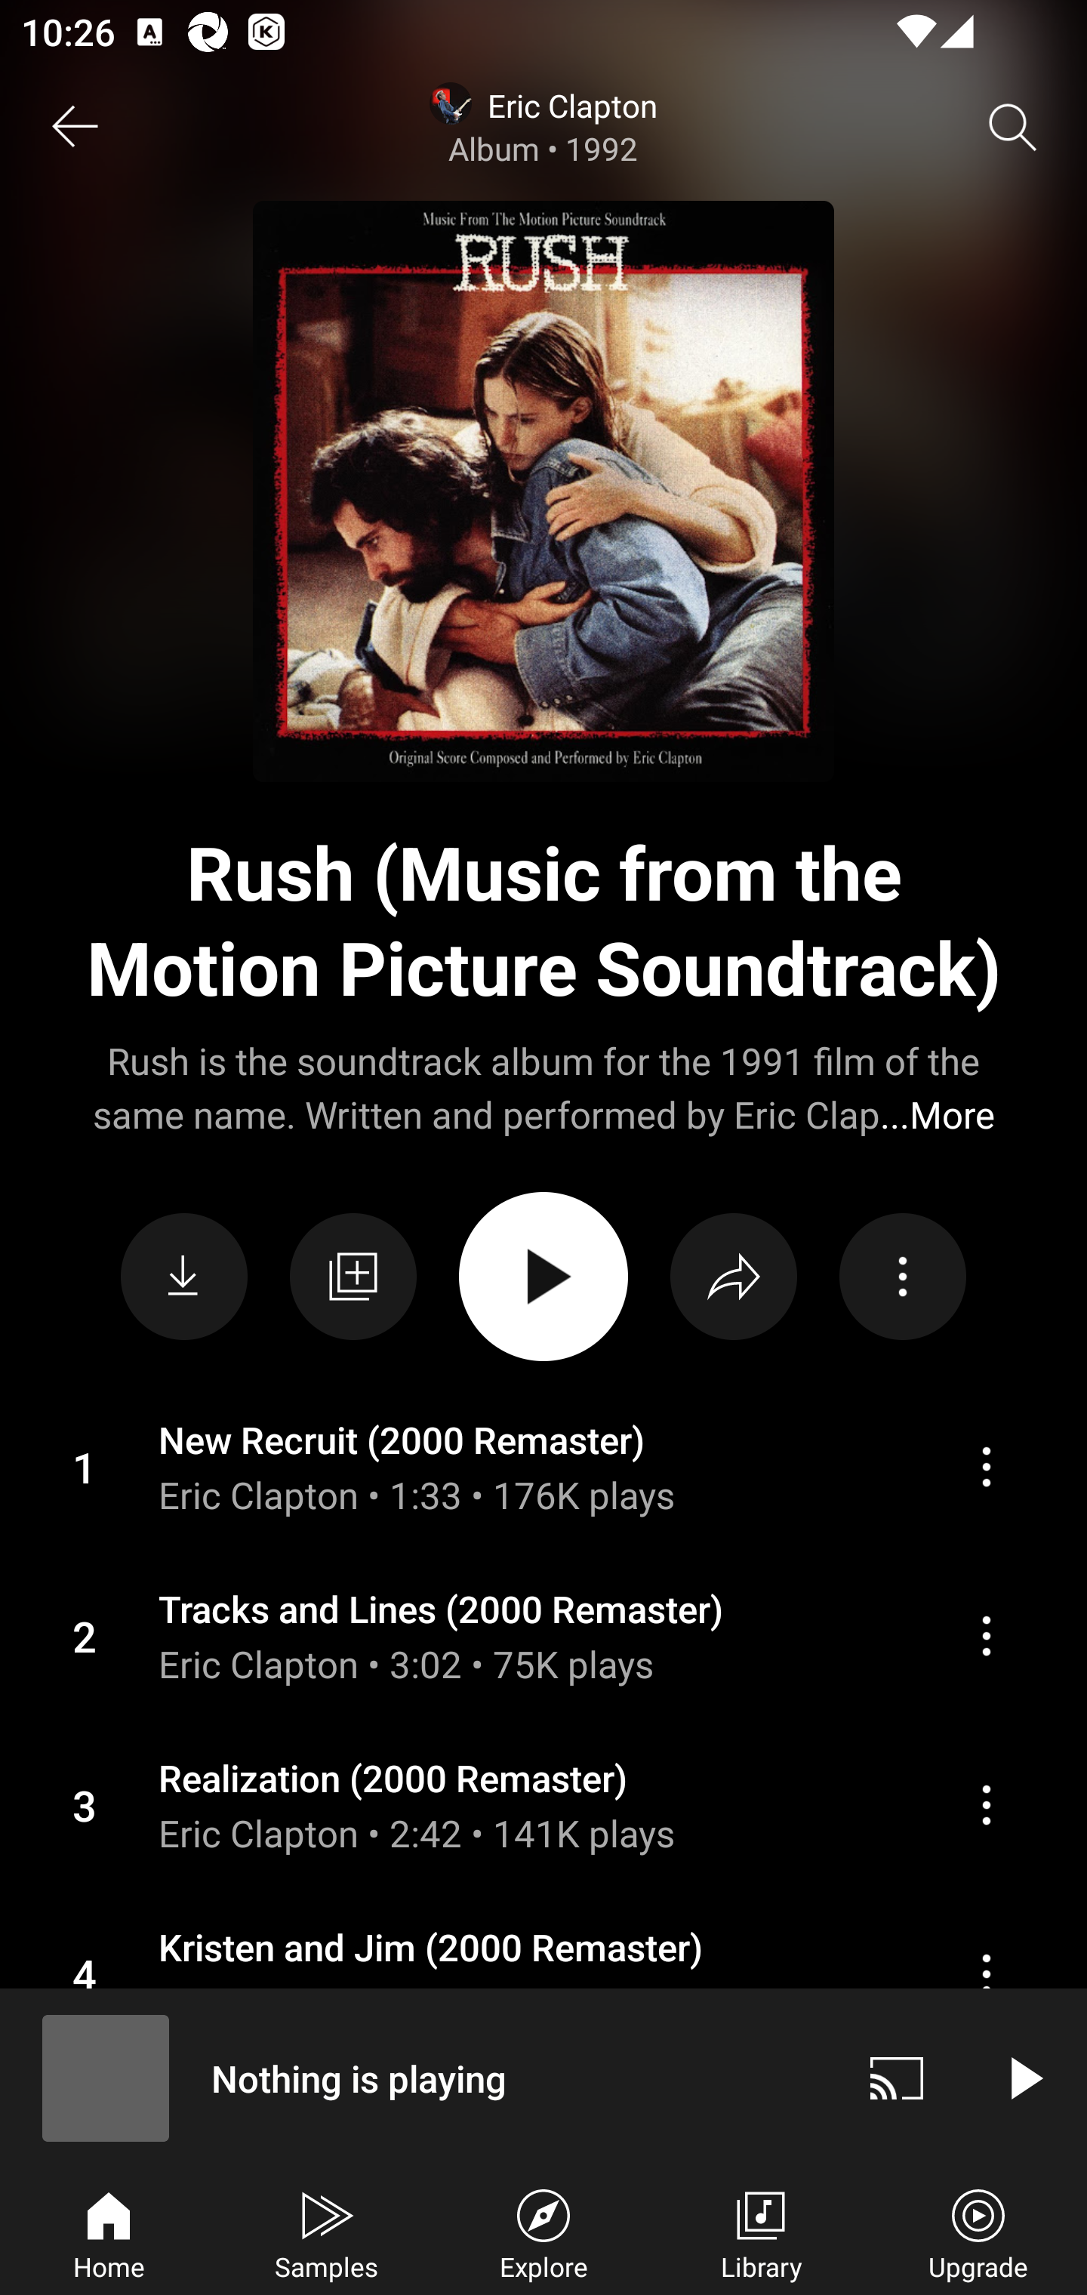  Describe the element at coordinates (74, 127) in the screenshot. I see `Back` at that location.